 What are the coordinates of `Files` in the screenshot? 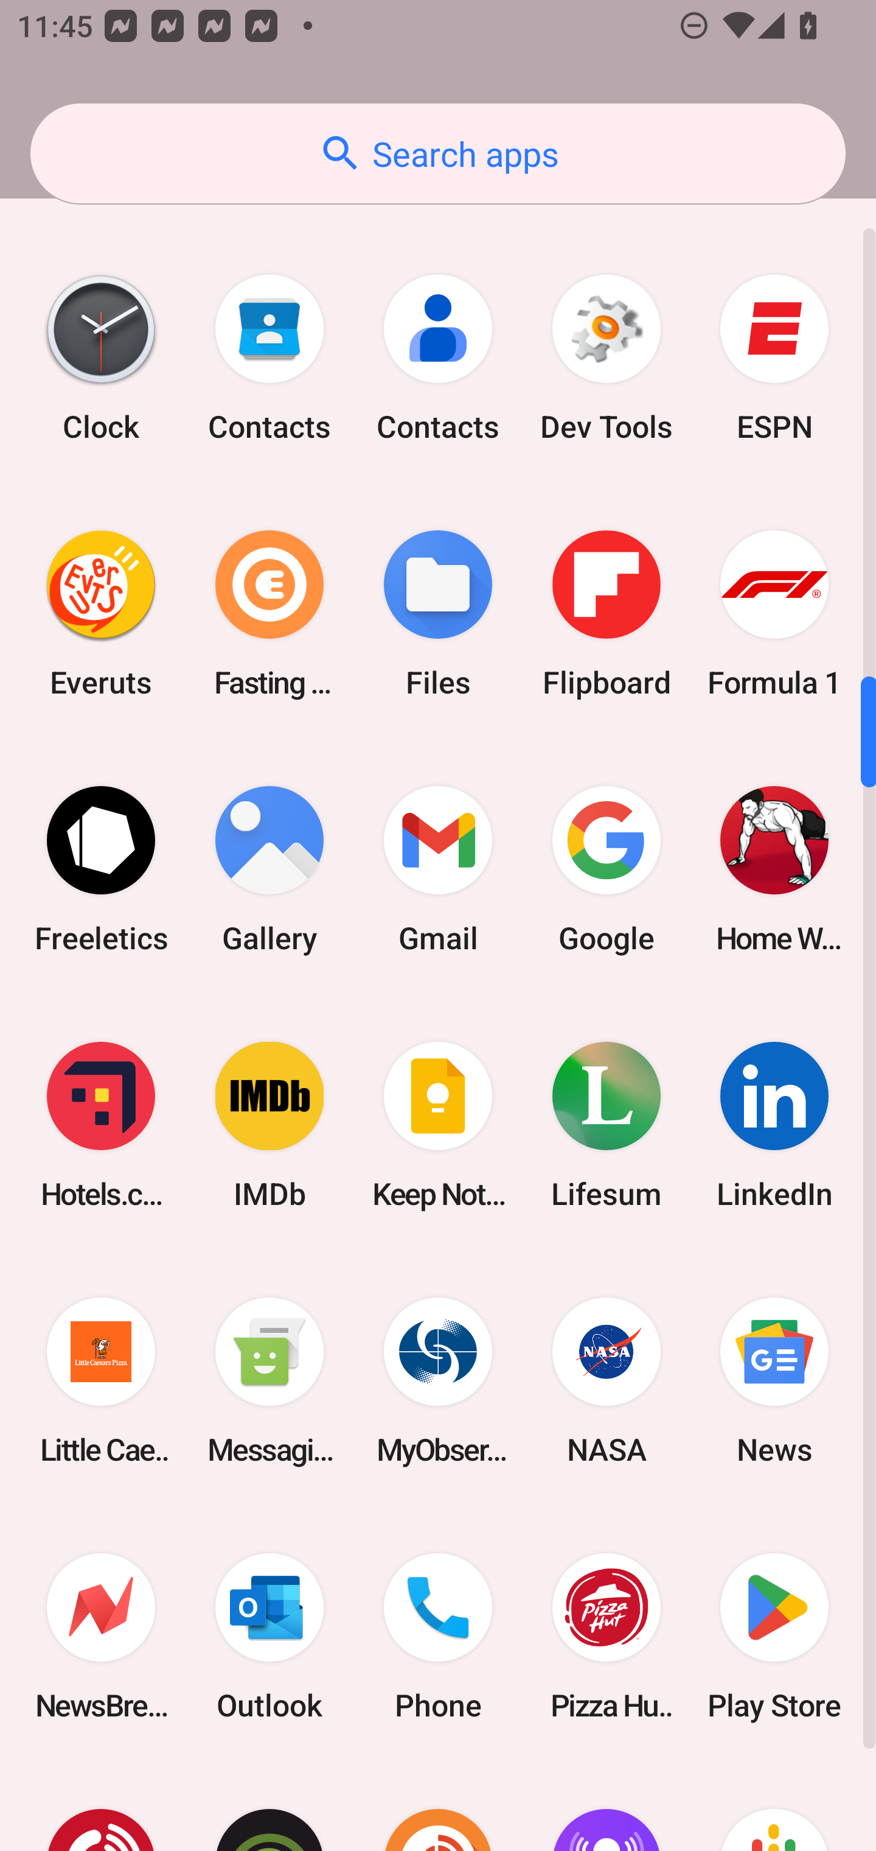 It's located at (438, 614).